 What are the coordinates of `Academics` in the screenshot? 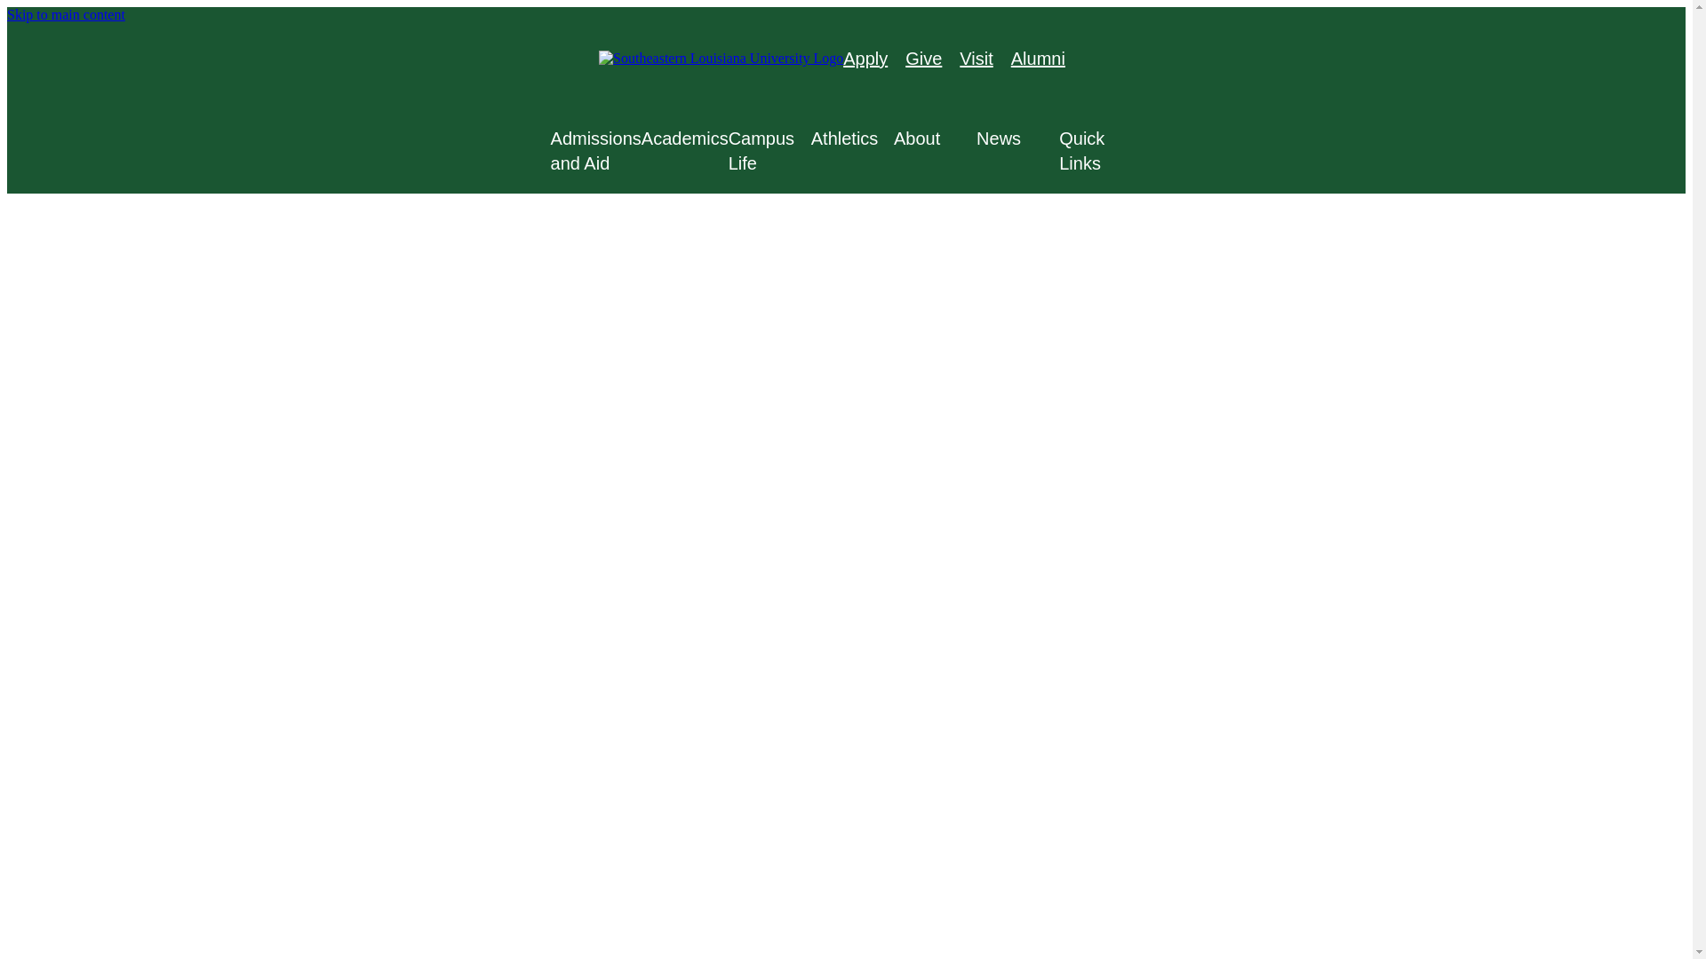 It's located at (684, 138).